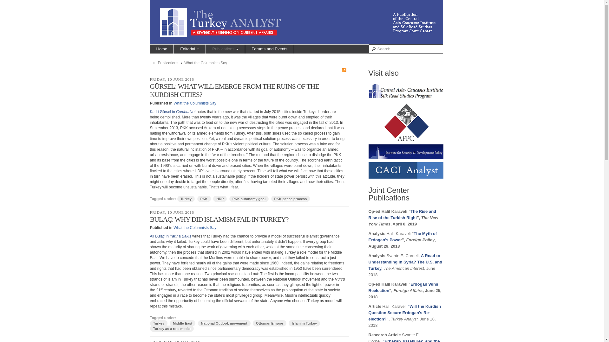  I want to click on PKK autonomy goal, so click(249, 199).